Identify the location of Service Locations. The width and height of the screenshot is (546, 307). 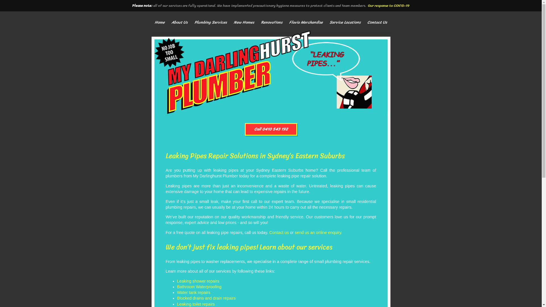
(345, 22).